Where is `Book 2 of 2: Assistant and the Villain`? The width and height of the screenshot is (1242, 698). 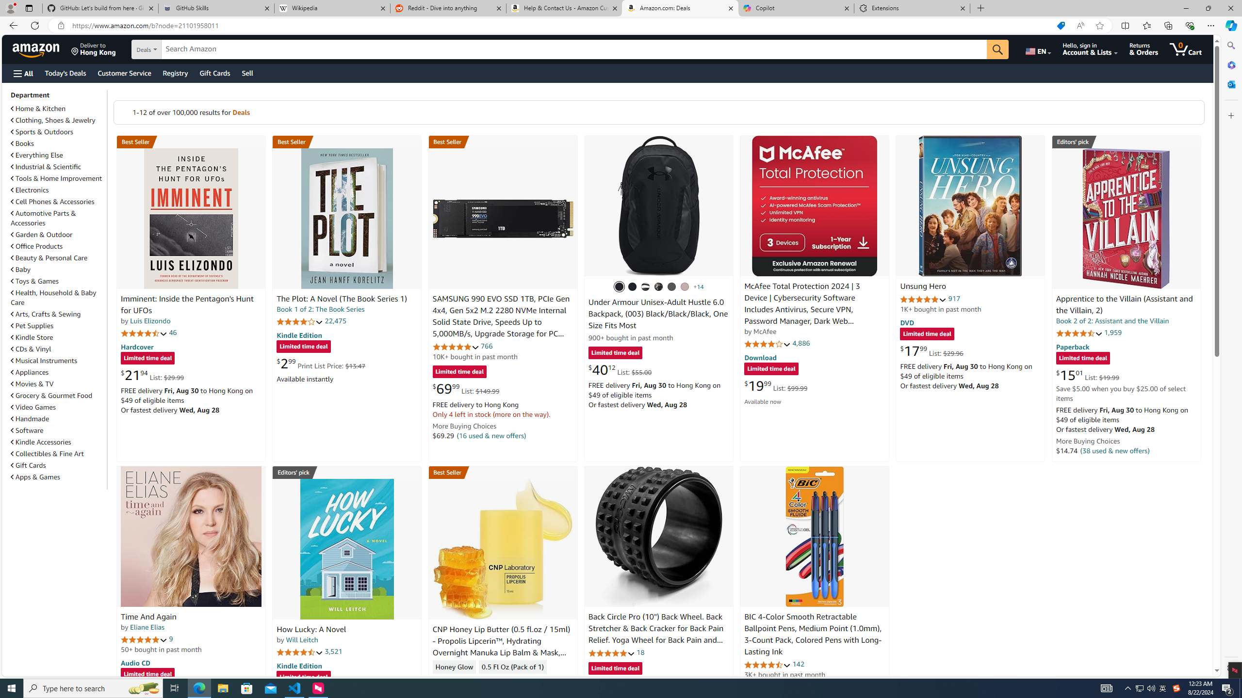
Book 2 of 2: Assistant and the Villain is located at coordinates (1112, 321).